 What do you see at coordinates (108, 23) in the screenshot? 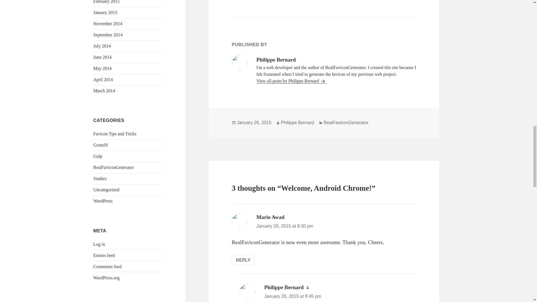
I see `November 2014` at bounding box center [108, 23].